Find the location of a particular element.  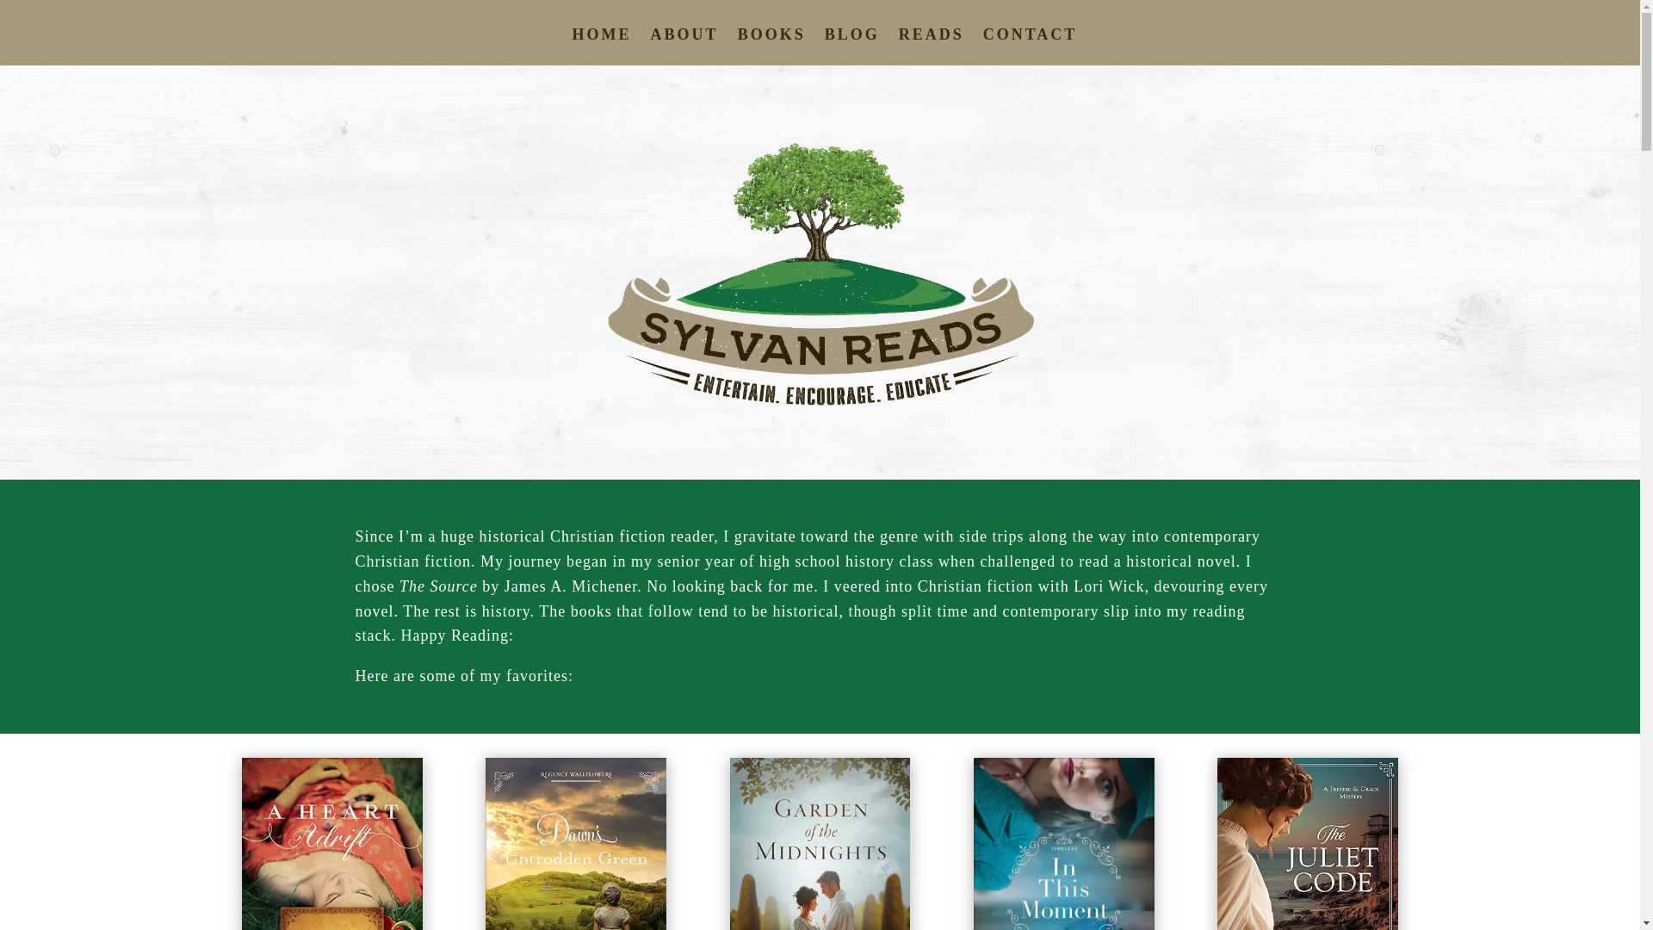

gardens of the midnights is located at coordinates (820, 844).